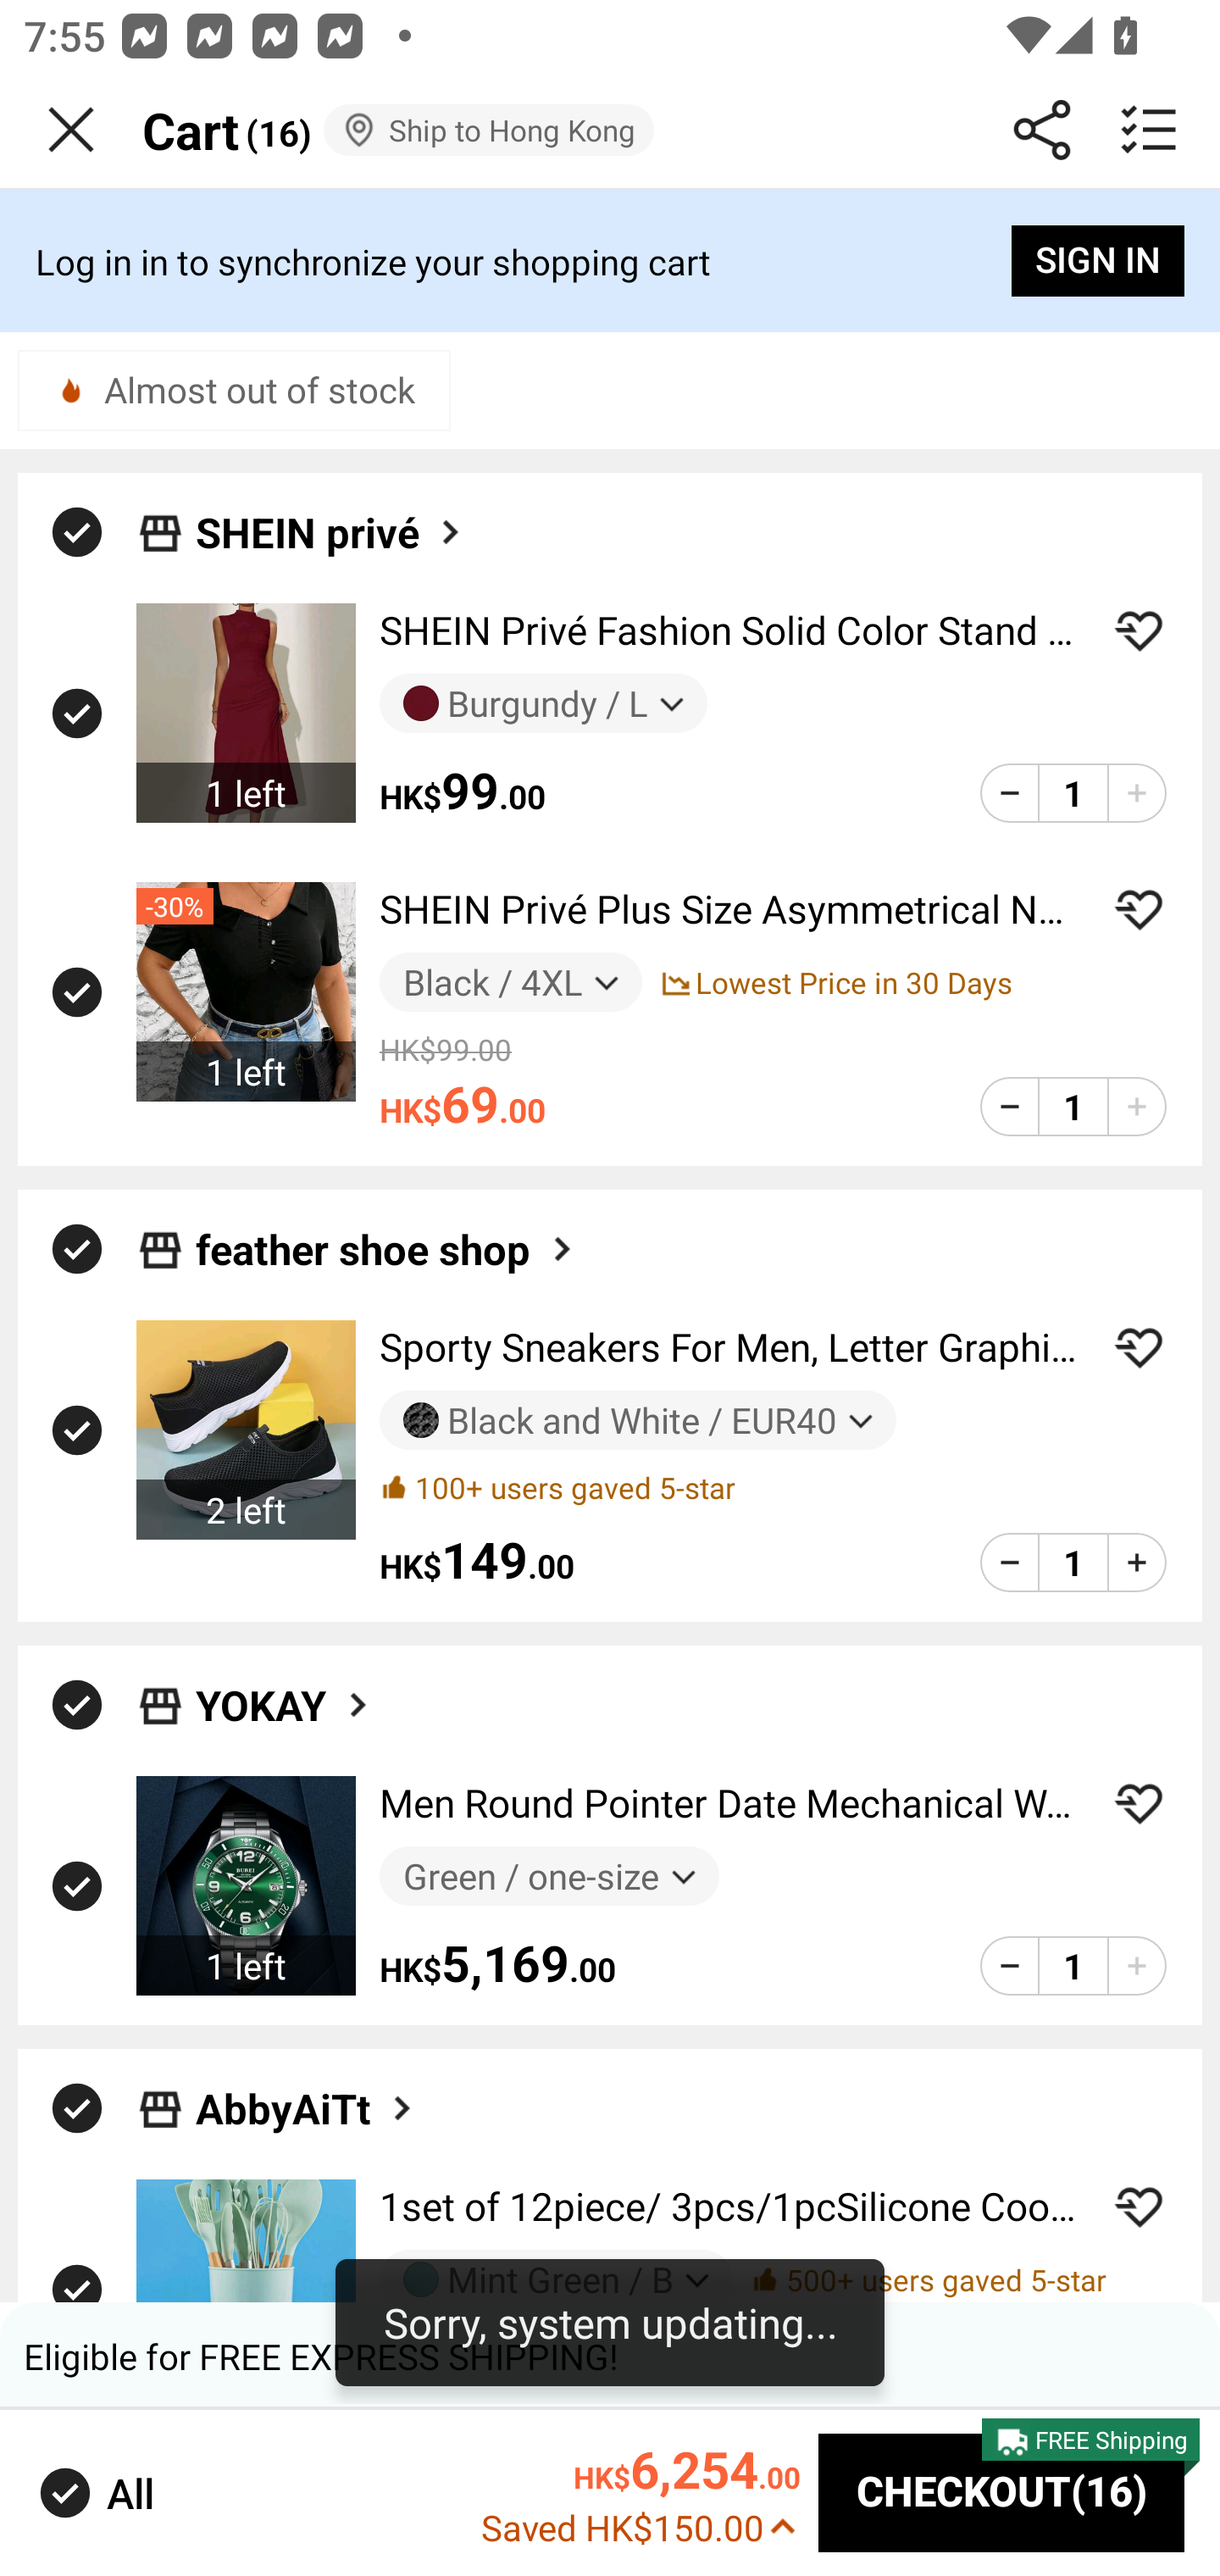  What do you see at coordinates (1042, 130) in the screenshot?
I see `Share` at bounding box center [1042, 130].